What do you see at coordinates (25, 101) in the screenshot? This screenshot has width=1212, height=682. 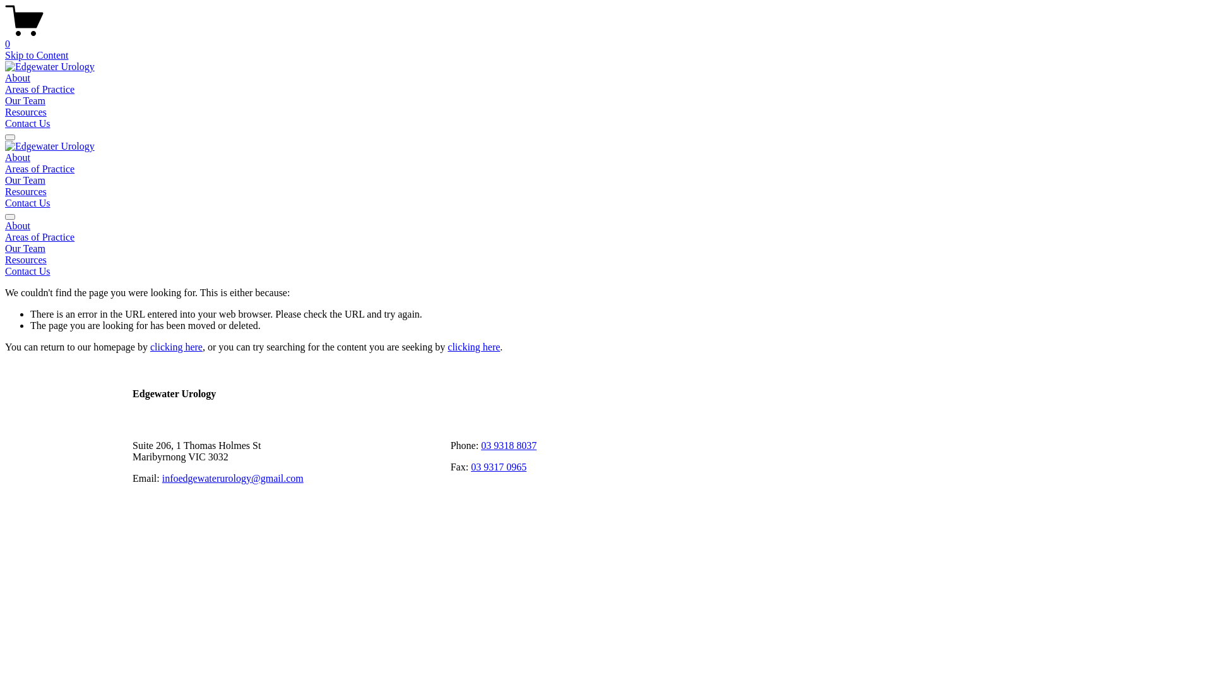 I see `Our Team` at bounding box center [25, 101].